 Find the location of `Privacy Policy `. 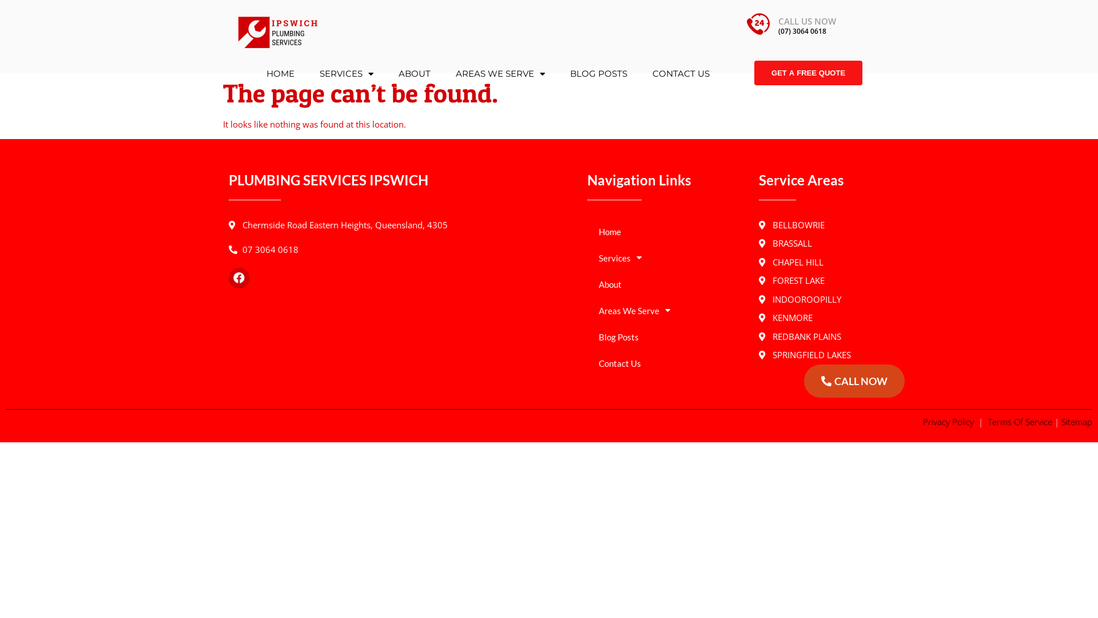

Privacy Policy  is located at coordinates (949, 422).